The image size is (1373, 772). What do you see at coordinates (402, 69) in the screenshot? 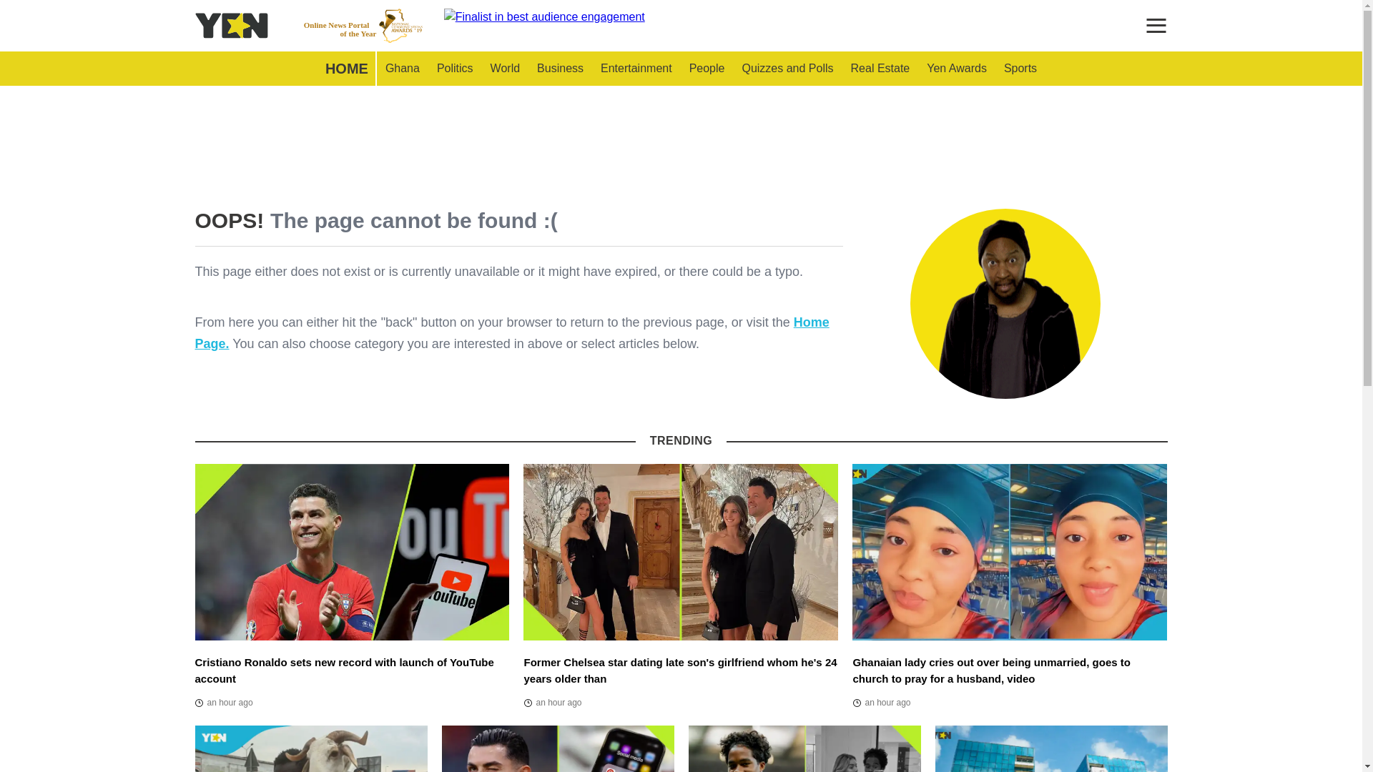
I see `Quizzes and Polls` at bounding box center [402, 69].